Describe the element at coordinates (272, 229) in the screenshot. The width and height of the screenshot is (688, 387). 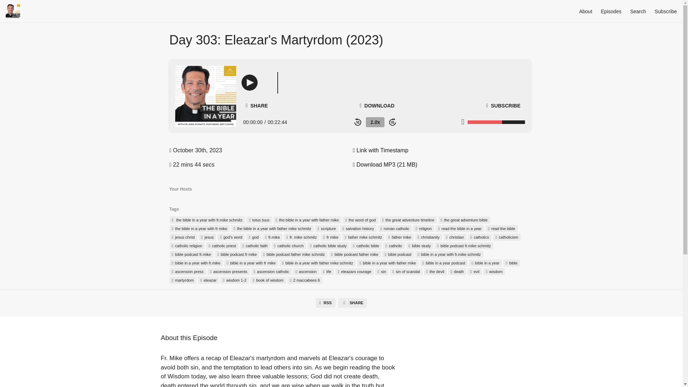
I see `the bible in a year with father mike schmitz` at that location.